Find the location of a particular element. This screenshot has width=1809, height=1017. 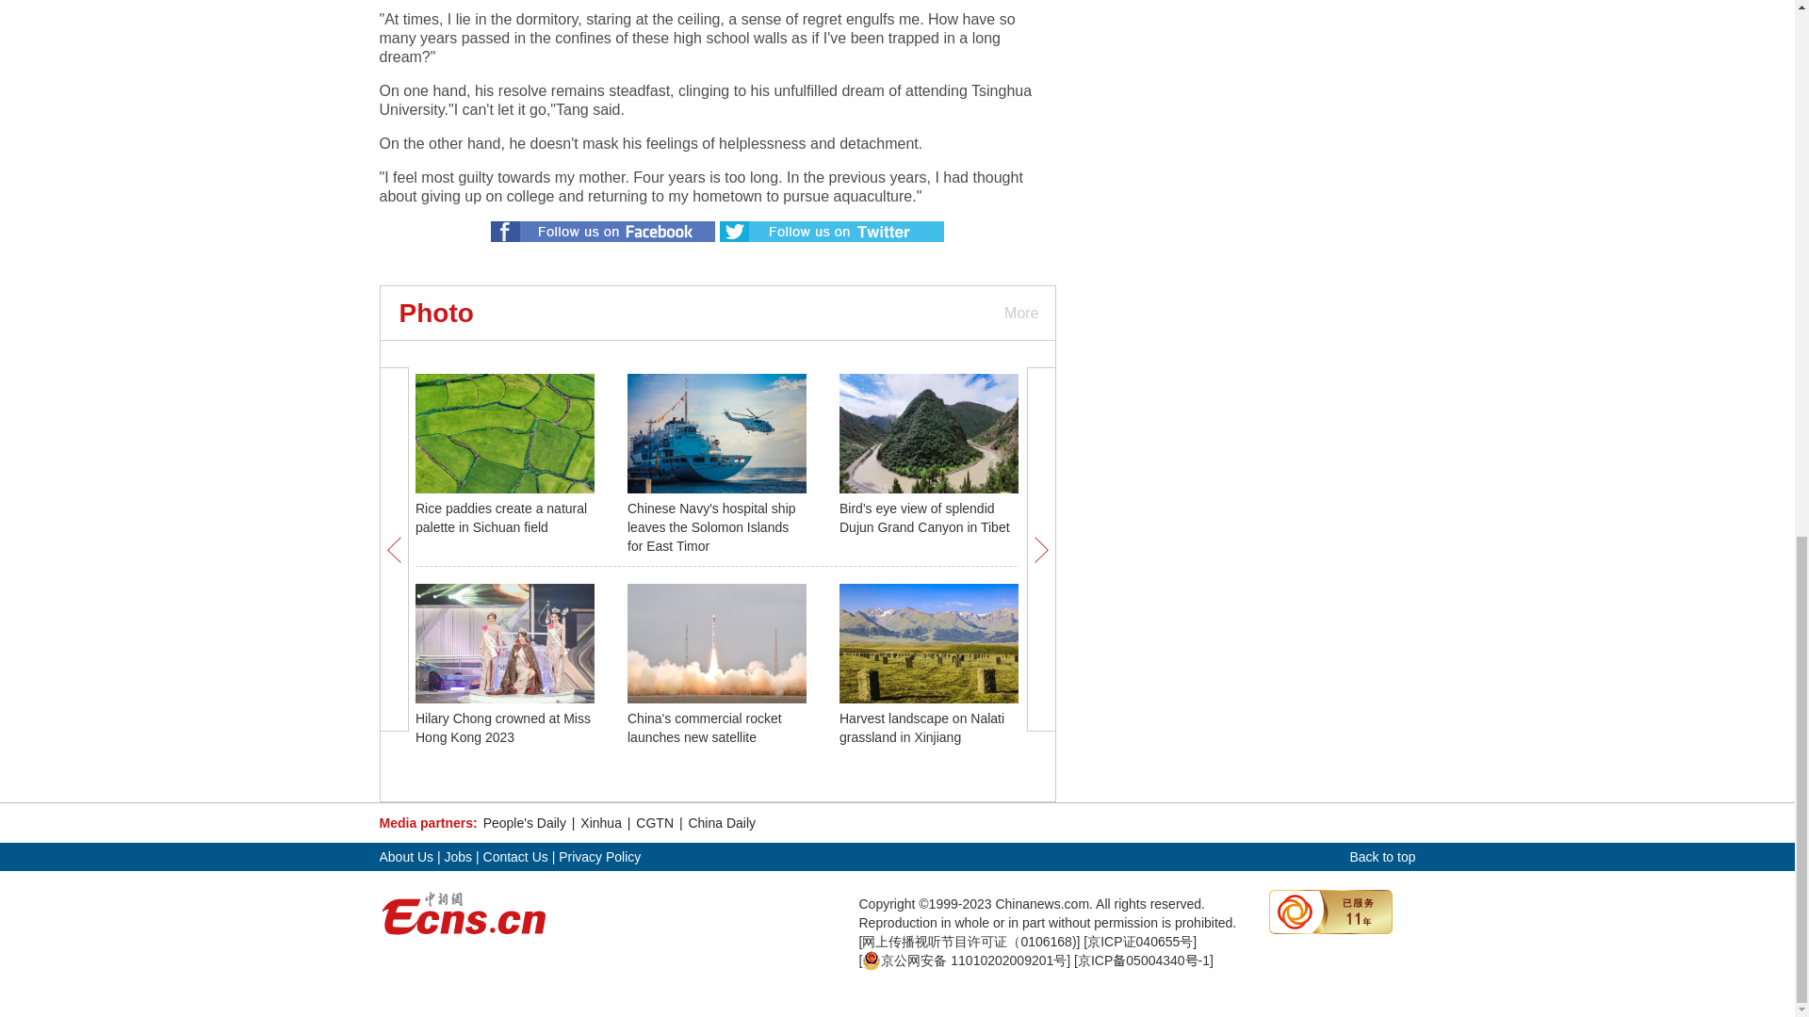

China's commercial rocket launches new satellite is located at coordinates (705, 727).